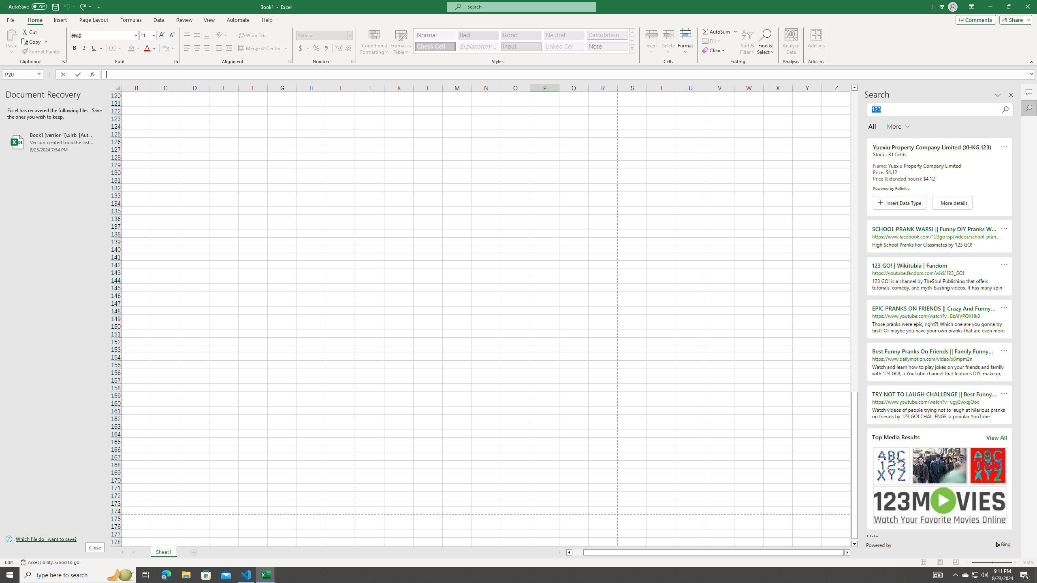  Describe the element at coordinates (607, 46) in the screenshot. I see `Note` at that location.